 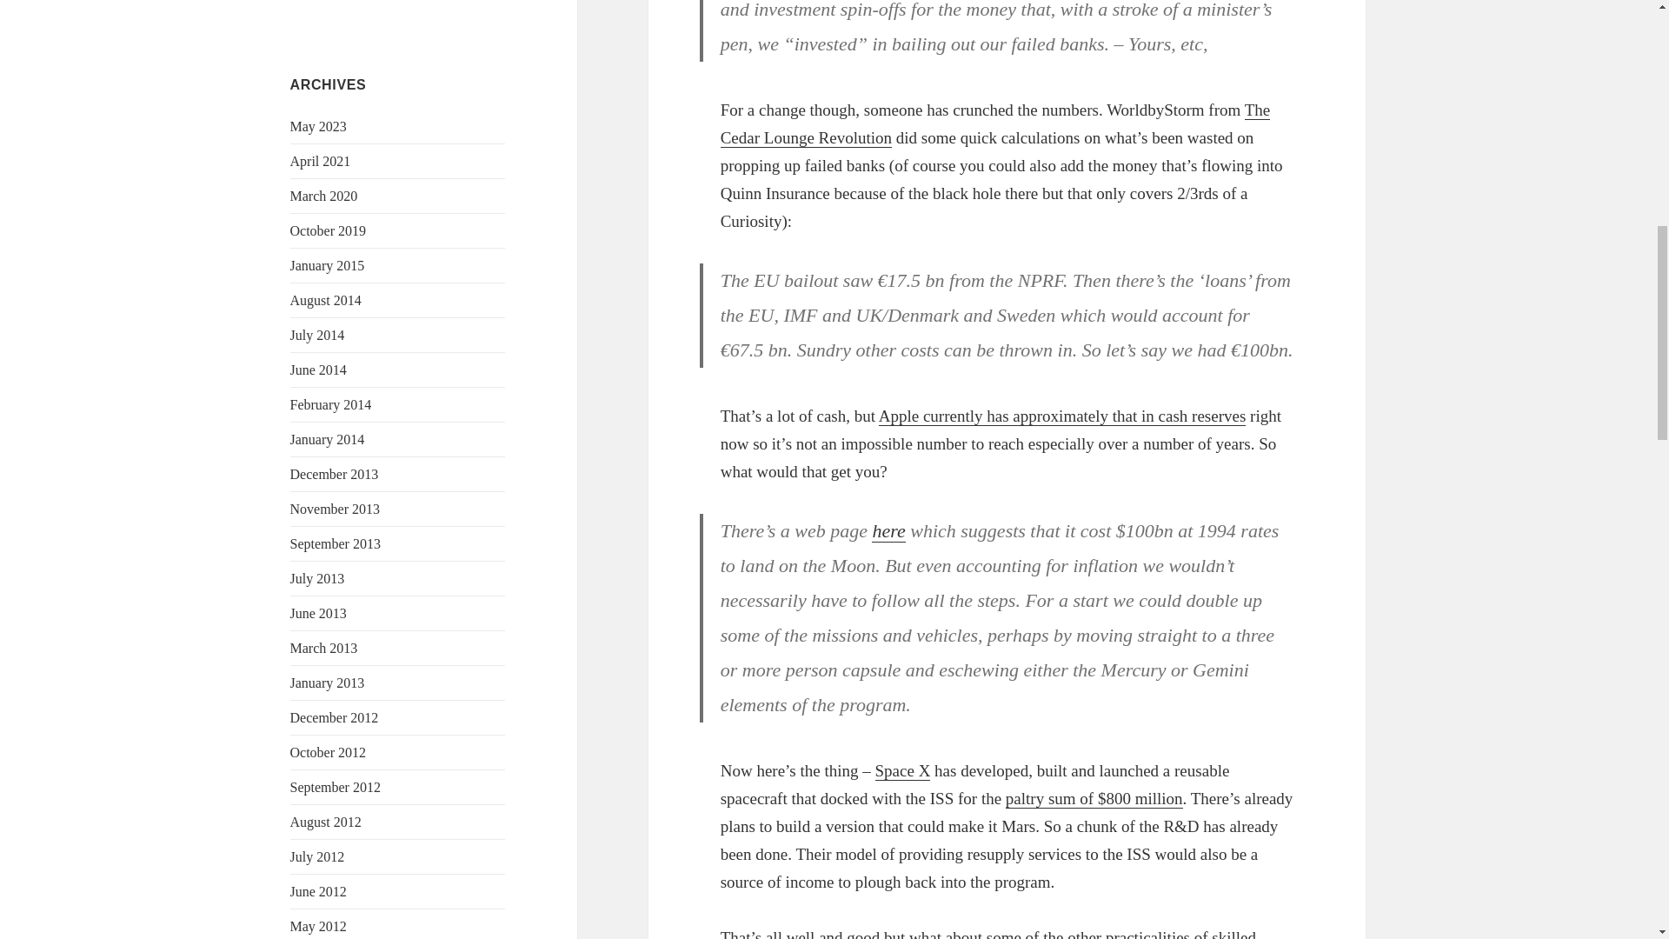 I want to click on July 2014, so click(x=318, y=335).